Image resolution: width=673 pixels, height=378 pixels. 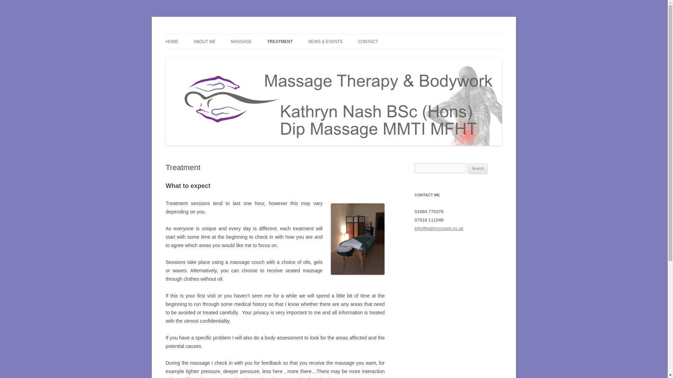 I want to click on REMEDIAL MASSAGE, so click(x=266, y=57).